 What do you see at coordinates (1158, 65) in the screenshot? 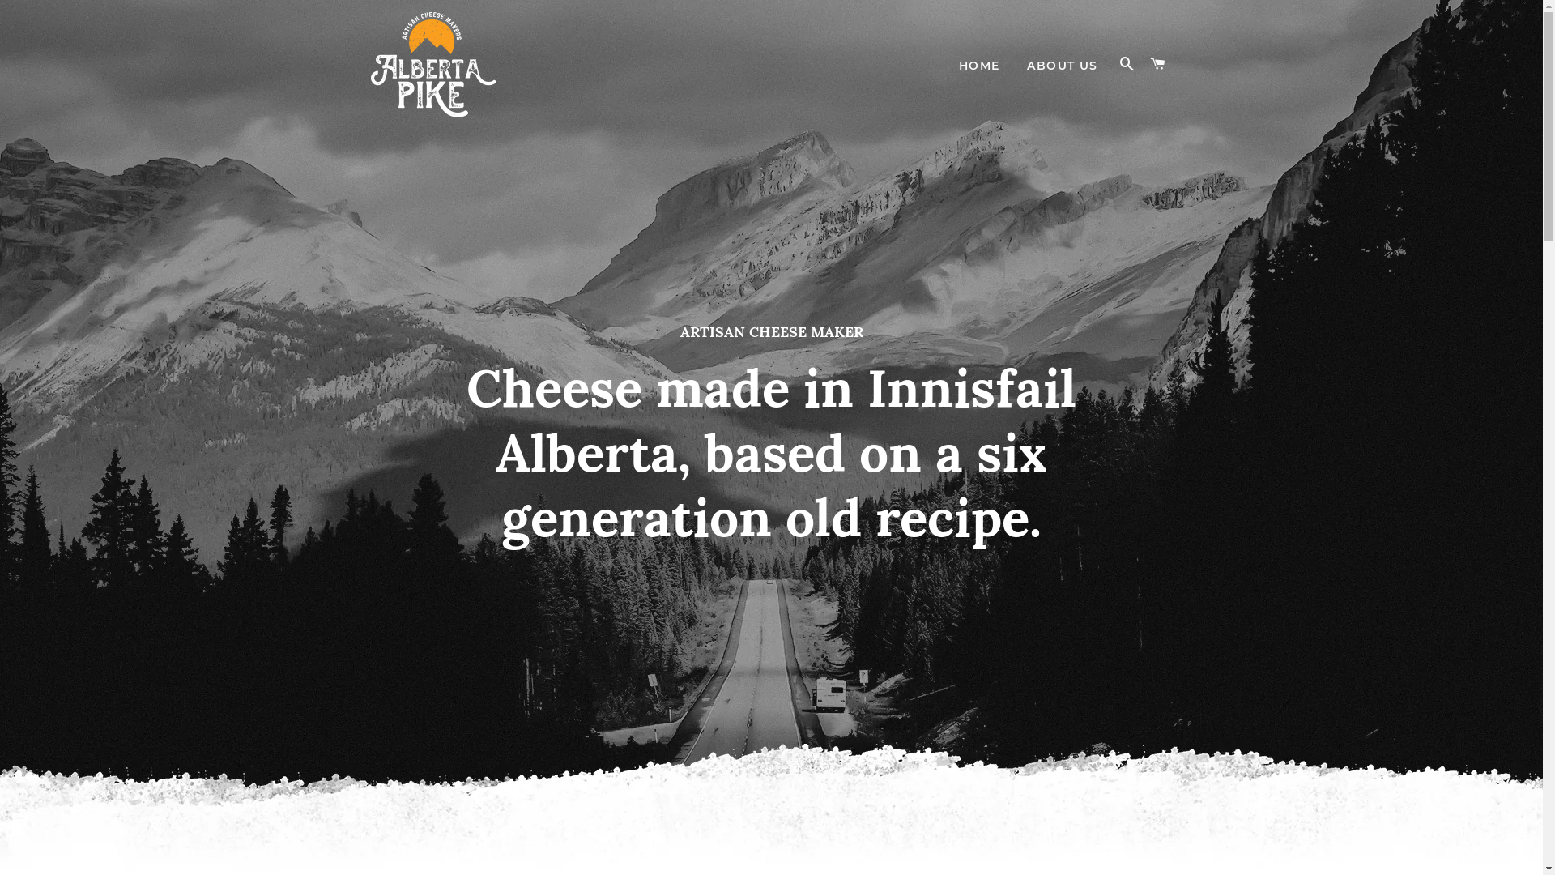
I see `CART` at bounding box center [1158, 65].